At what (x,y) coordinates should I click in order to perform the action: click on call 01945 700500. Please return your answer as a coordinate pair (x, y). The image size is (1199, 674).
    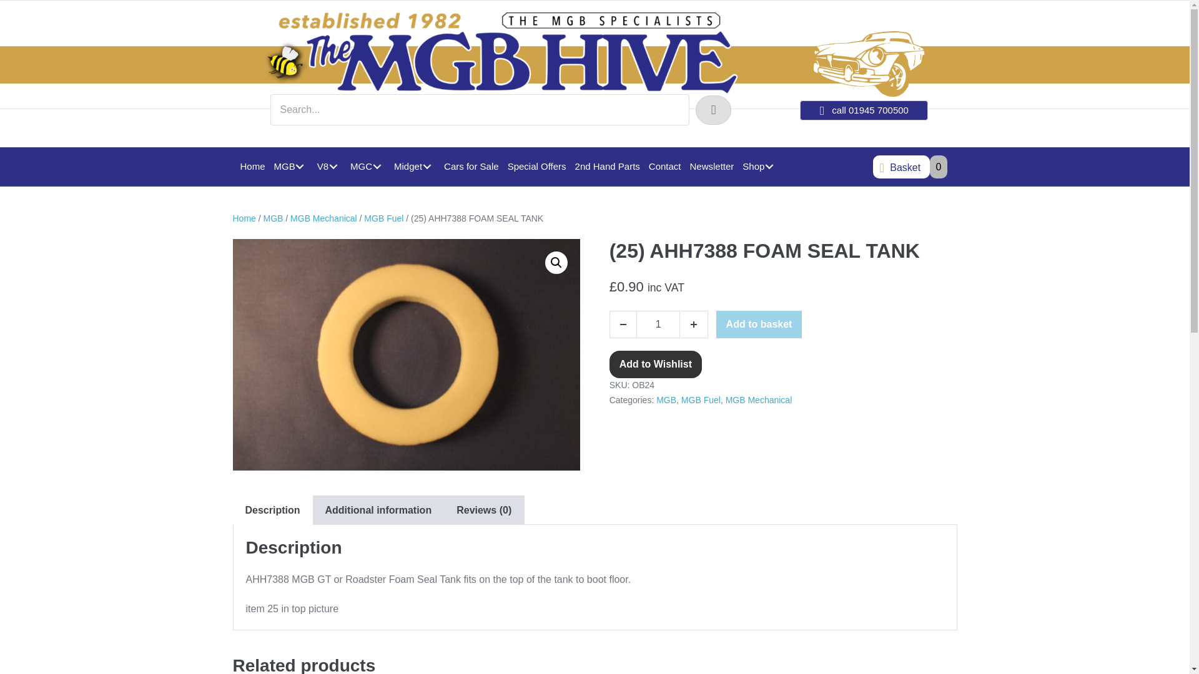
    Looking at the image, I should click on (864, 110).